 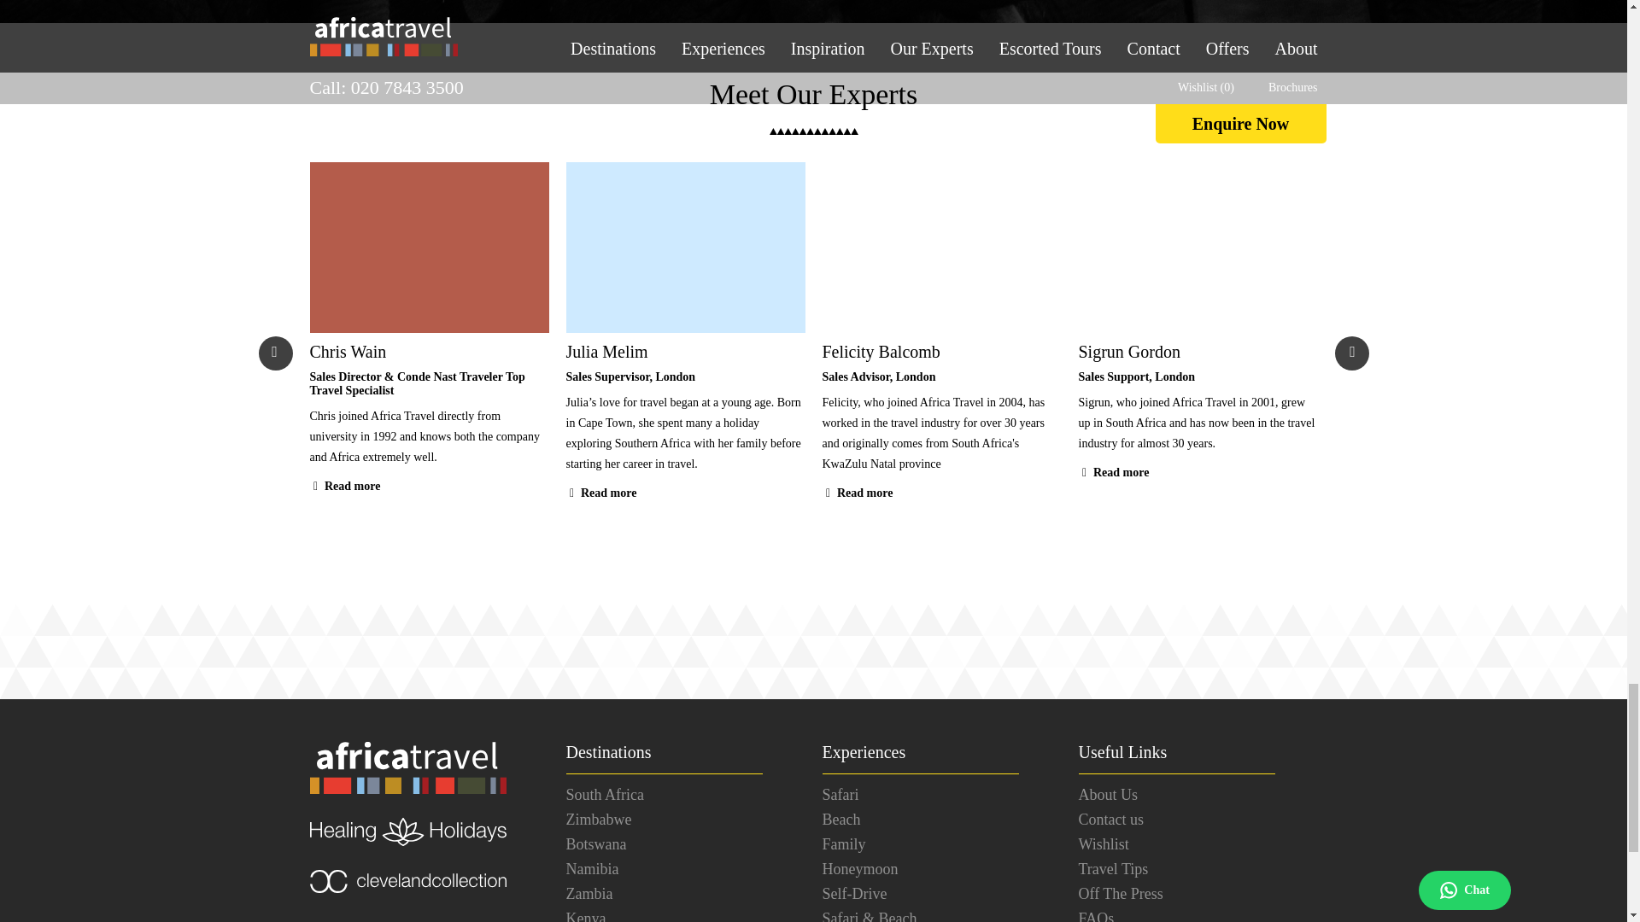 I want to click on Read more, so click(x=856, y=493).